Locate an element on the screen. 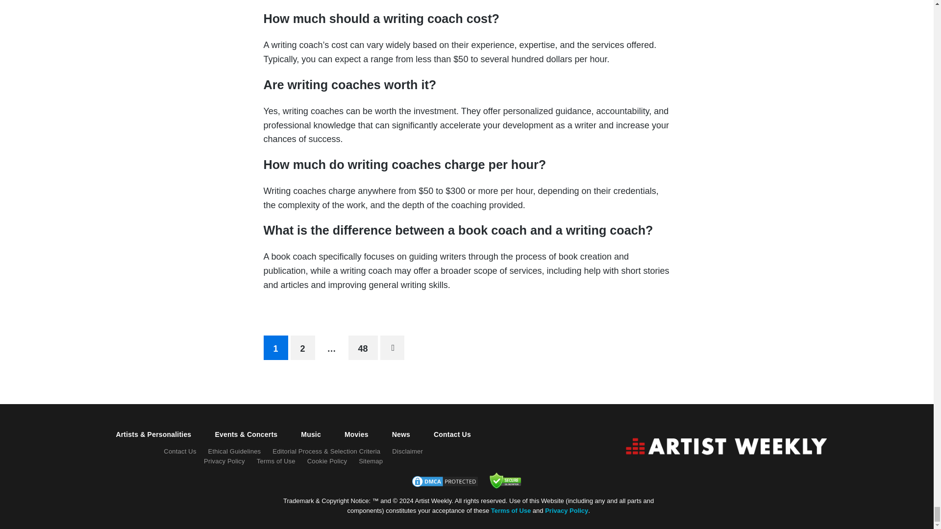 The image size is (941, 529). DMCA.com Protection Status is located at coordinates (445, 485).